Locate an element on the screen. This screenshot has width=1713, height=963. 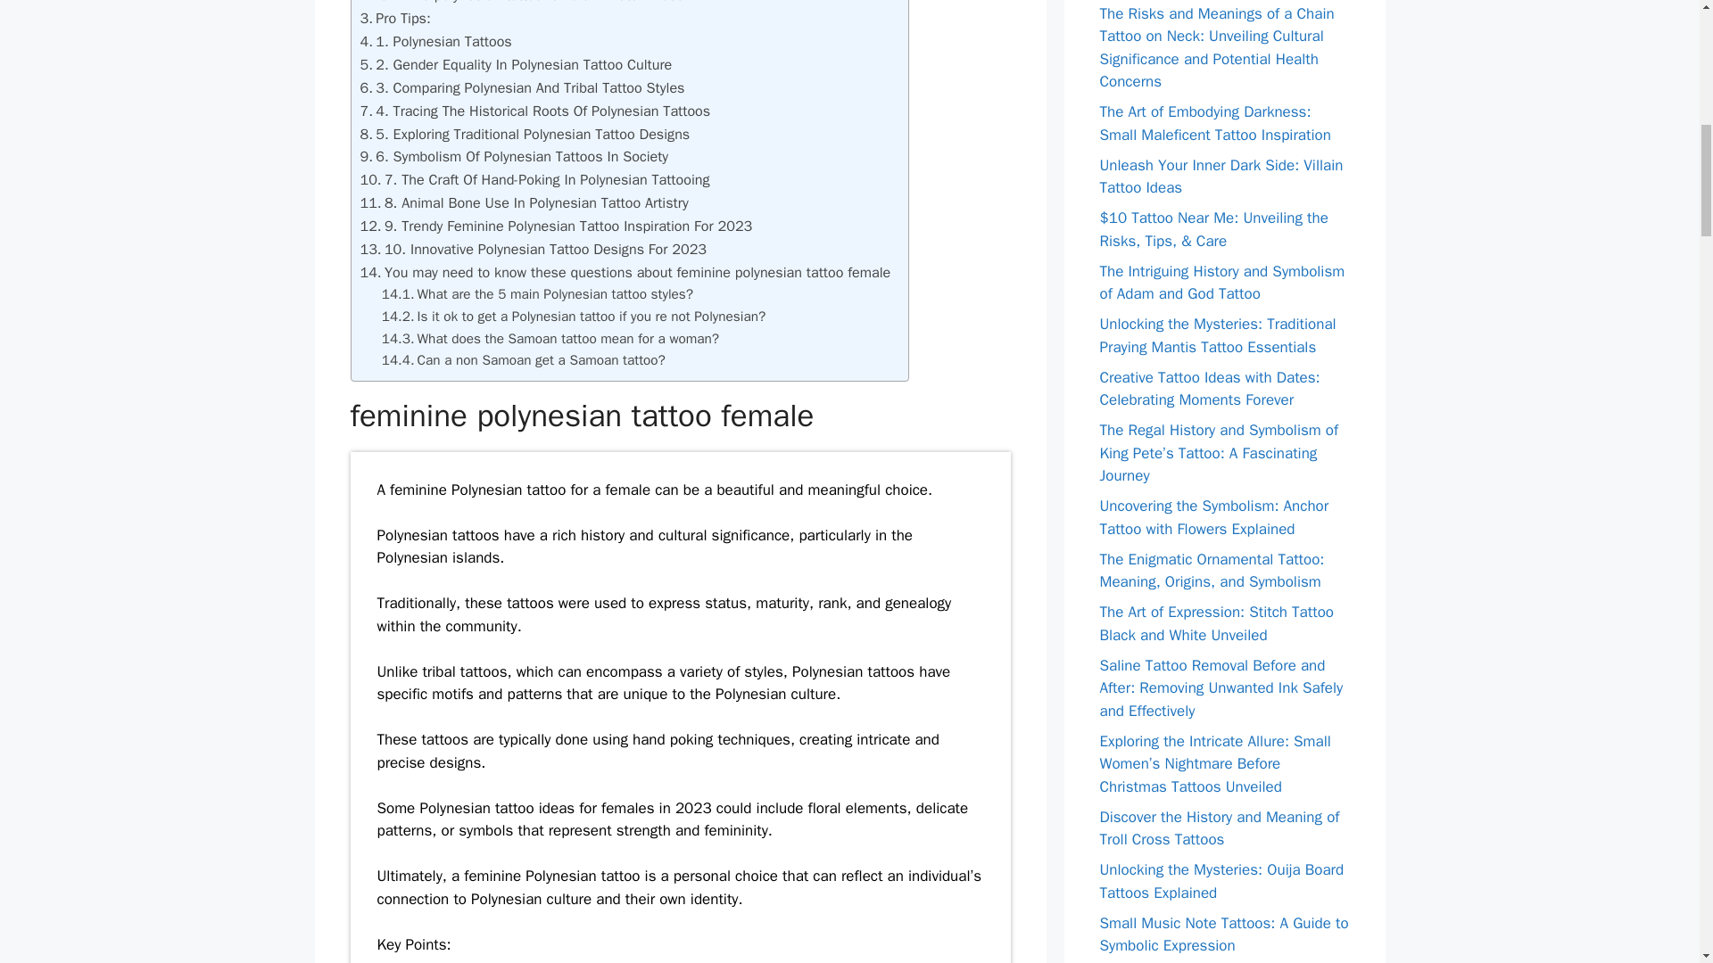
Can a non Samoan get a Samoan tattoo? is located at coordinates (542, 360).